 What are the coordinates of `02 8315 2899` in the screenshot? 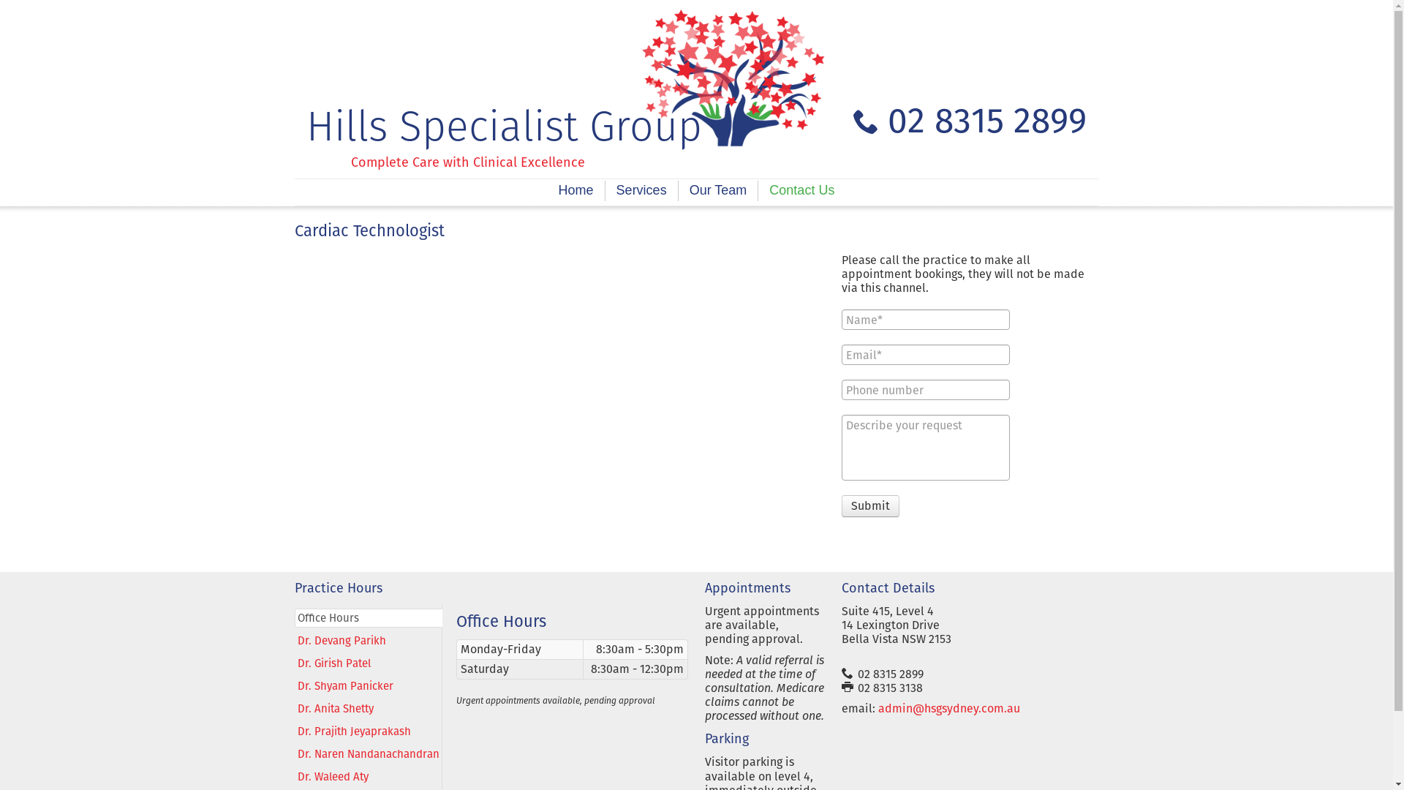 It's located at (970, 120).